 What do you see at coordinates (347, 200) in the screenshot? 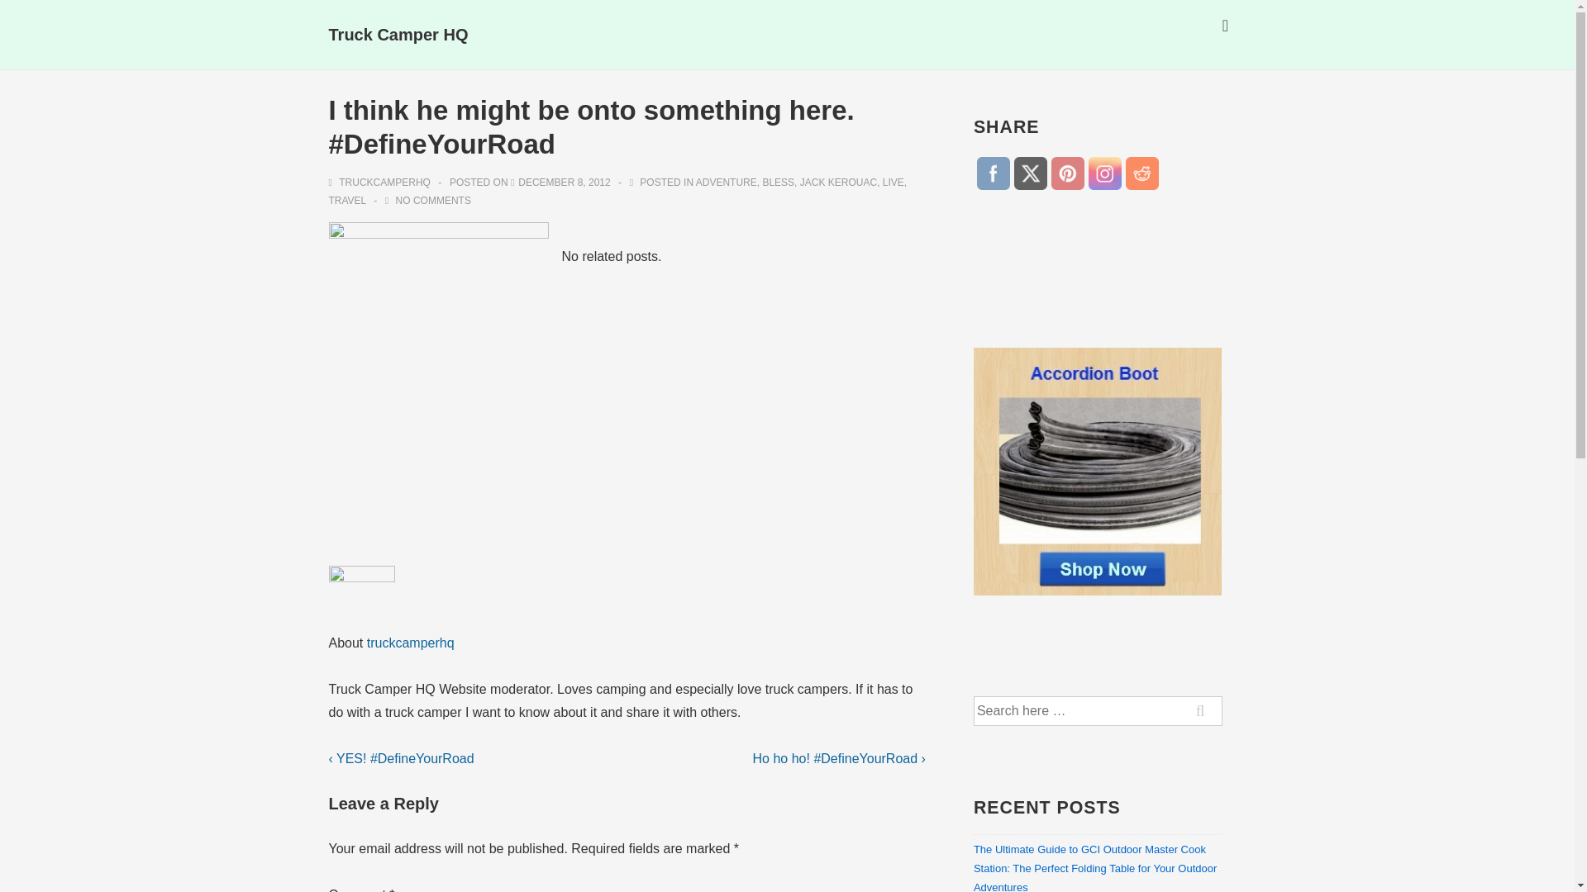
I see `TRAVEL` at bounding box center [347, 200].